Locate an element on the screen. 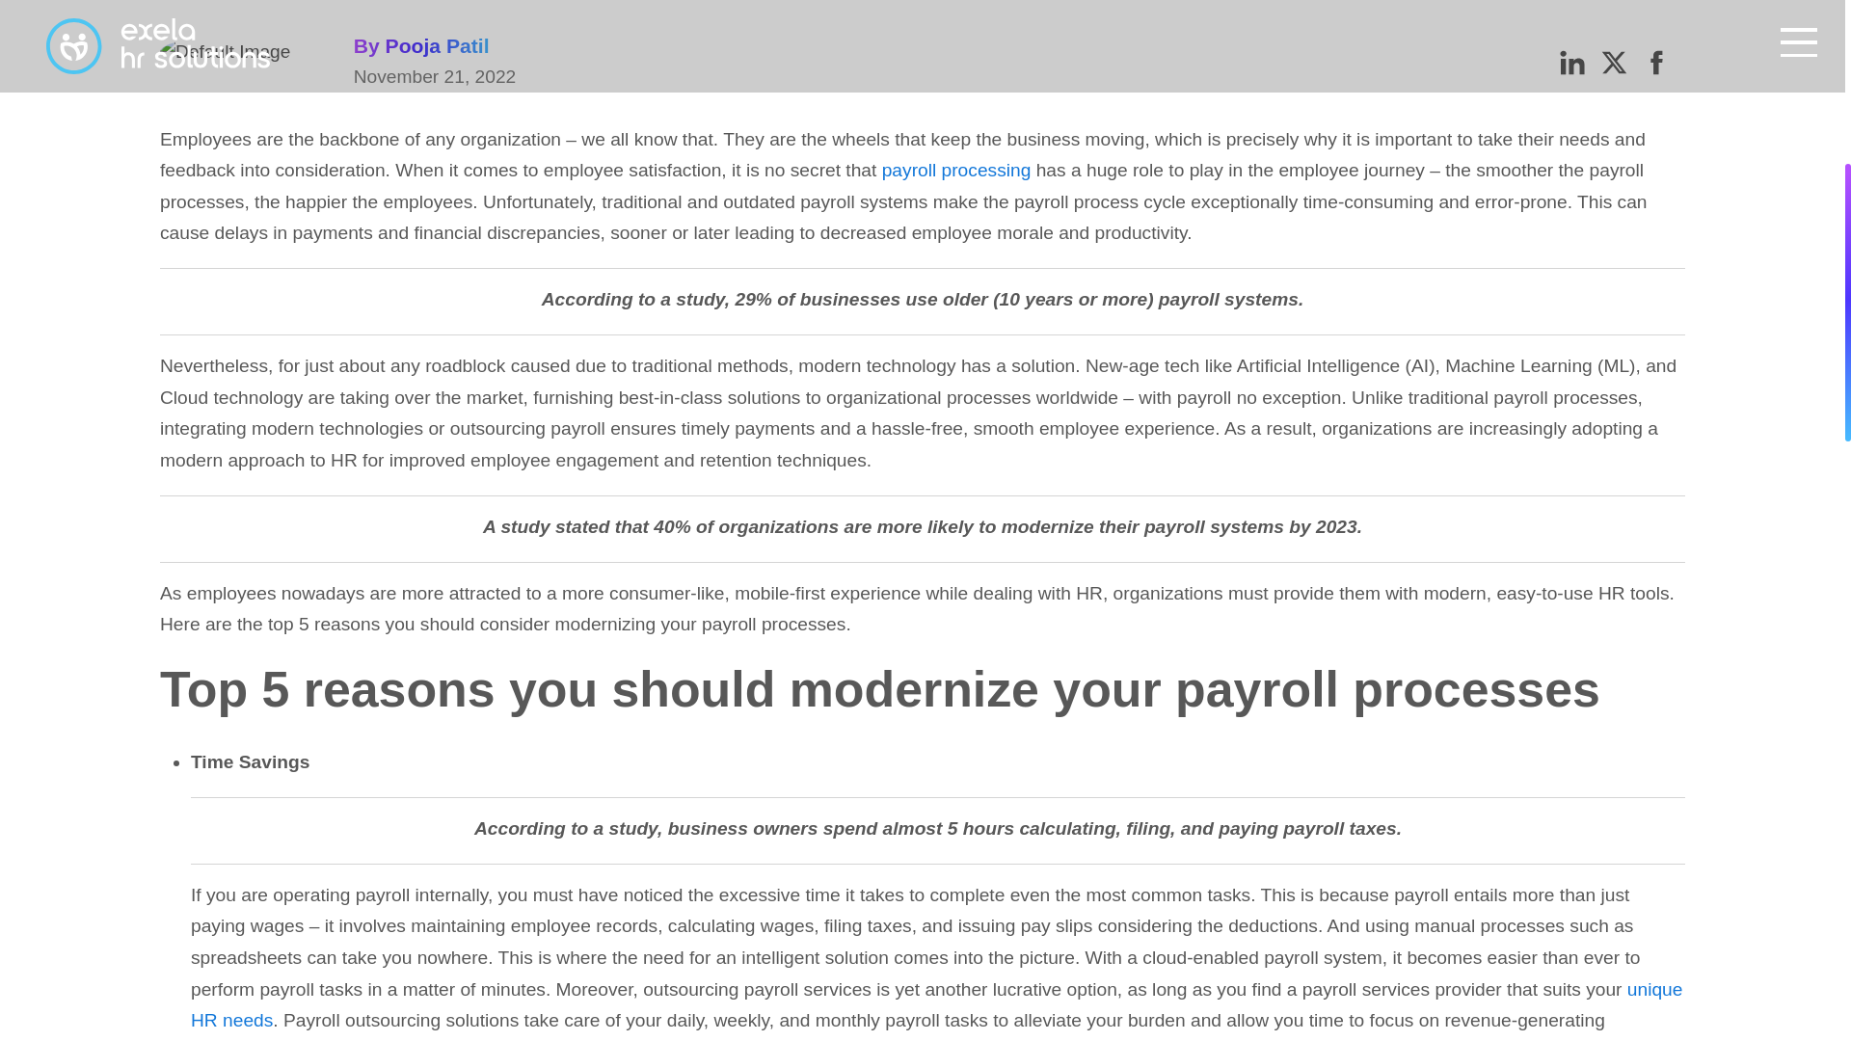 The height and width of the screenshot is (1041, 1851). Facebook is located at coordinates (1656, 61).